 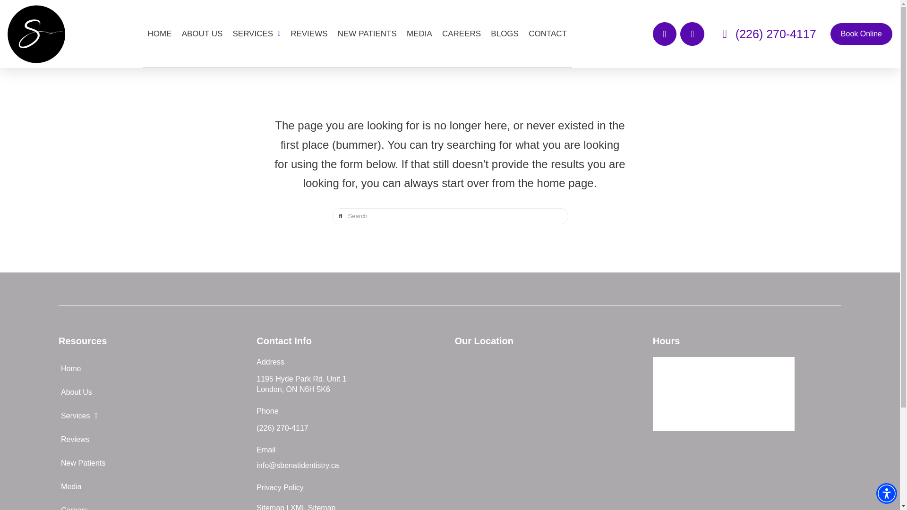 What do you see at coordinates (153, 439) in the screenshot?
I see `Reviews` at bounding box center [153, 439].